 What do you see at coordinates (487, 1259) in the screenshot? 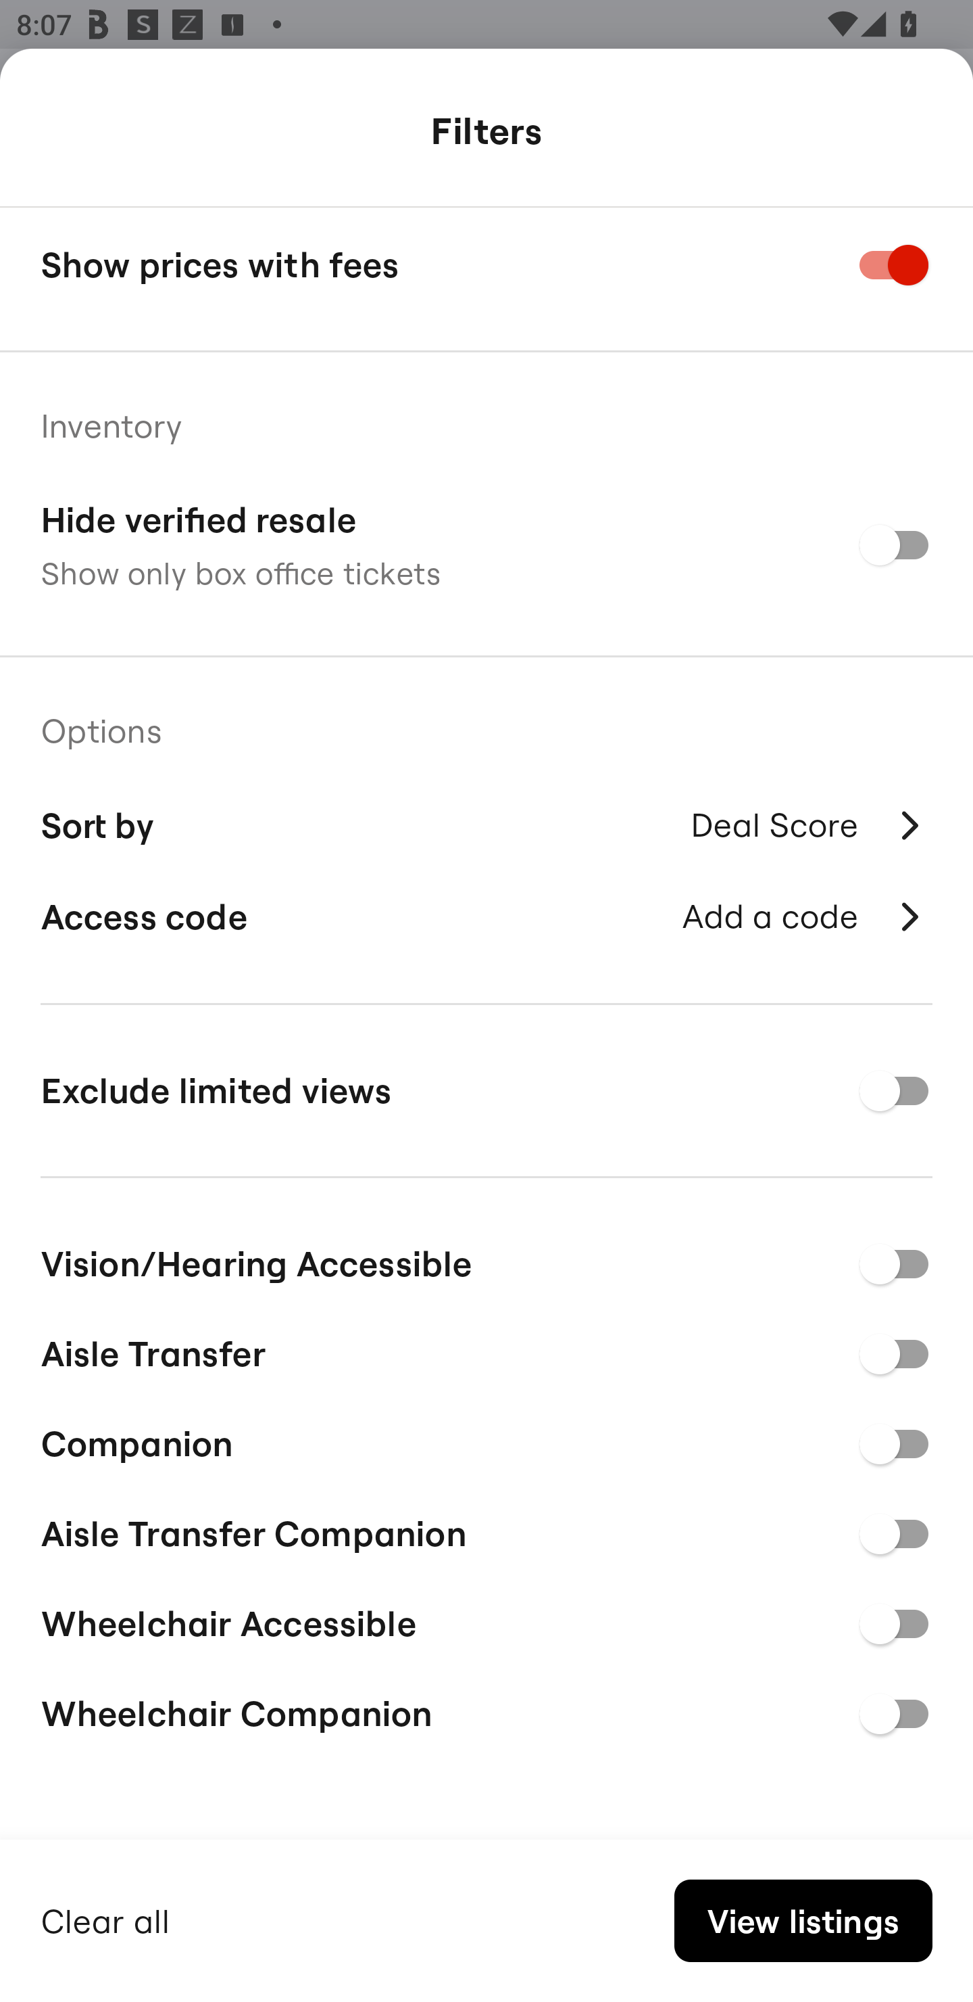
I see `Vision/Hearing Accessible` at bounding box center [487, 1259].